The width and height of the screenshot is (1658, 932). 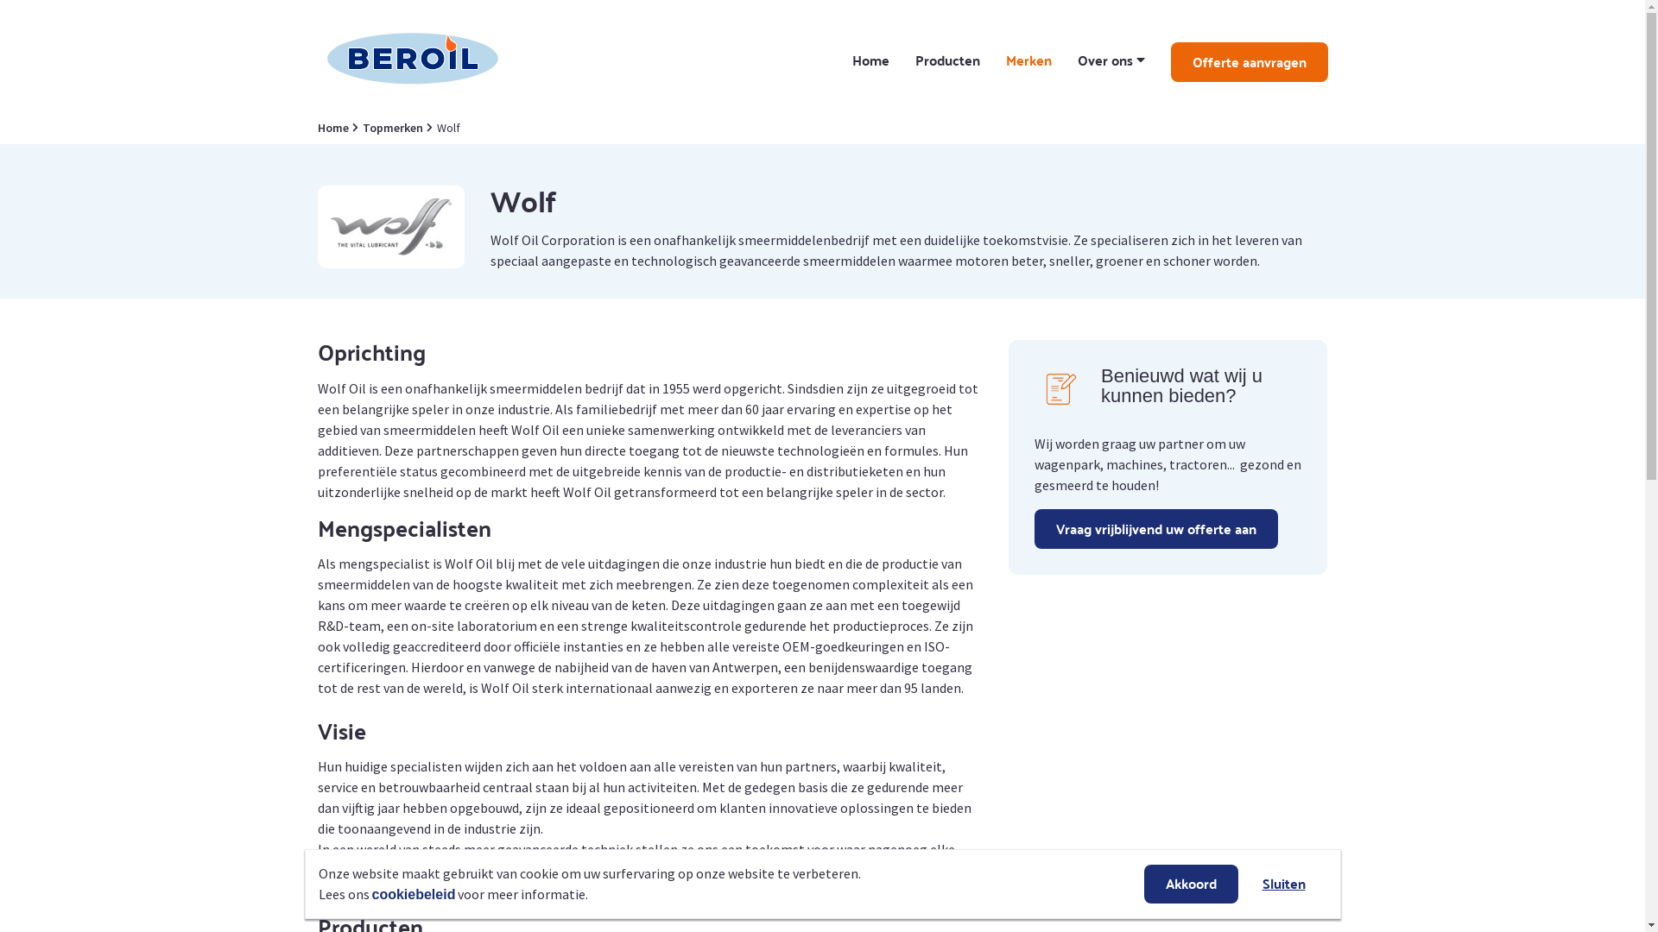 What do you see at coordinates (1156, 529) in the screenshot?
I see `Vraag vrijblijvend uw offerte aan` at bounding box center [1156, 529].